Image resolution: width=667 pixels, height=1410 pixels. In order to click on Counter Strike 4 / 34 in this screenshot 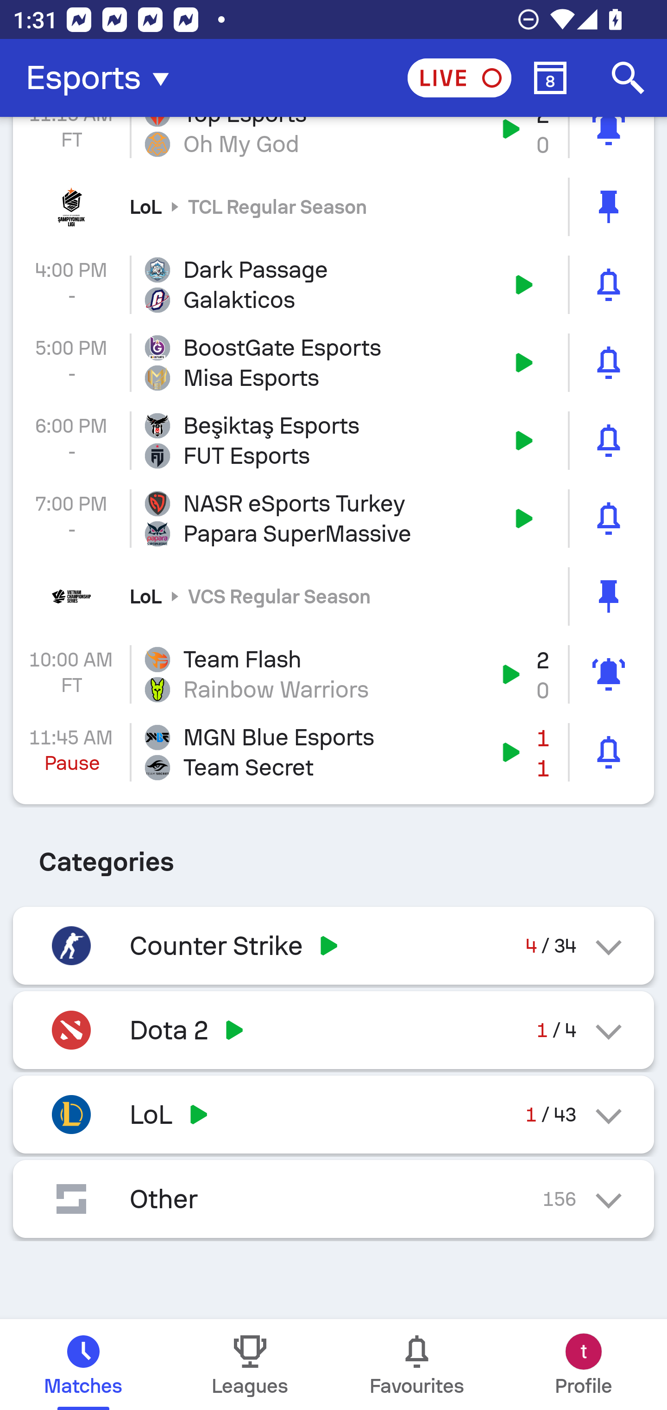, I will do `click(333, 945)`.